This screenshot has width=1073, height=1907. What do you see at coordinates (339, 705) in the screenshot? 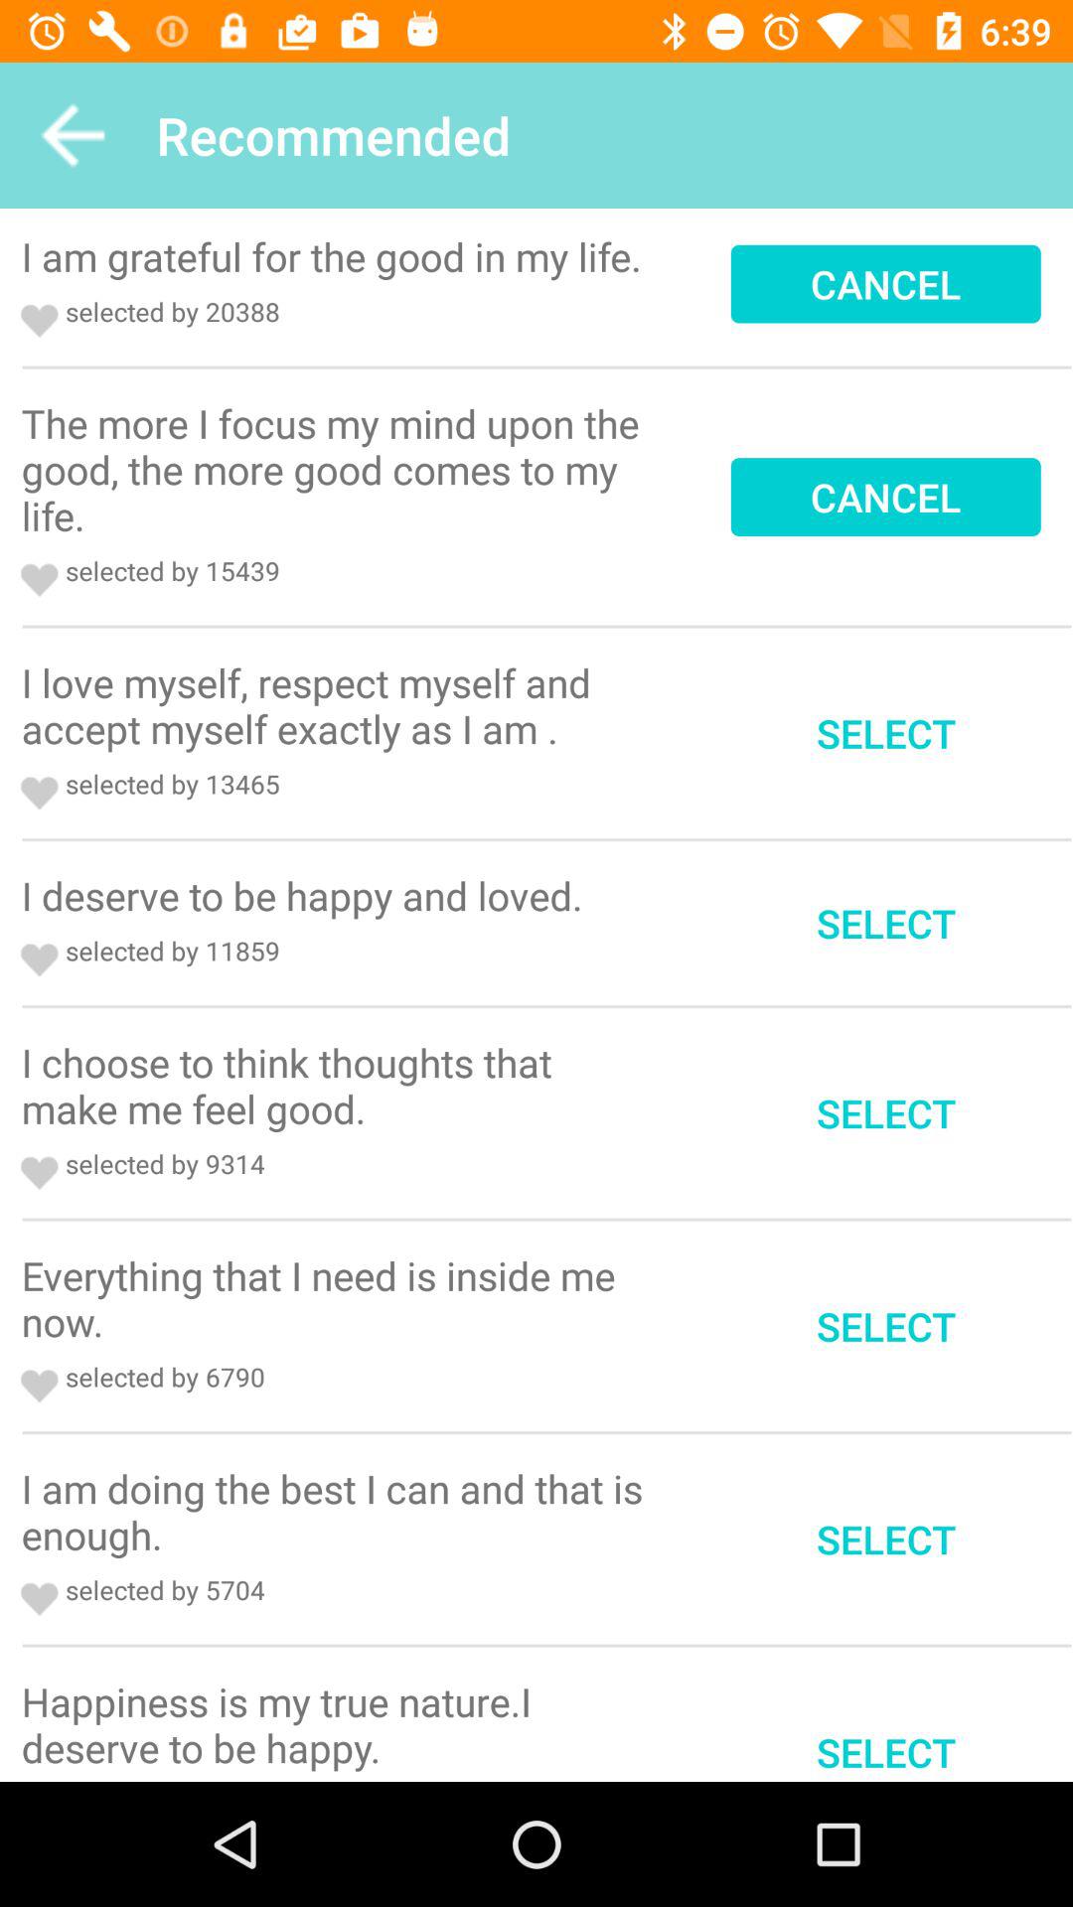
I see `choose the i love myself icon` at bounding box center [339, 705].